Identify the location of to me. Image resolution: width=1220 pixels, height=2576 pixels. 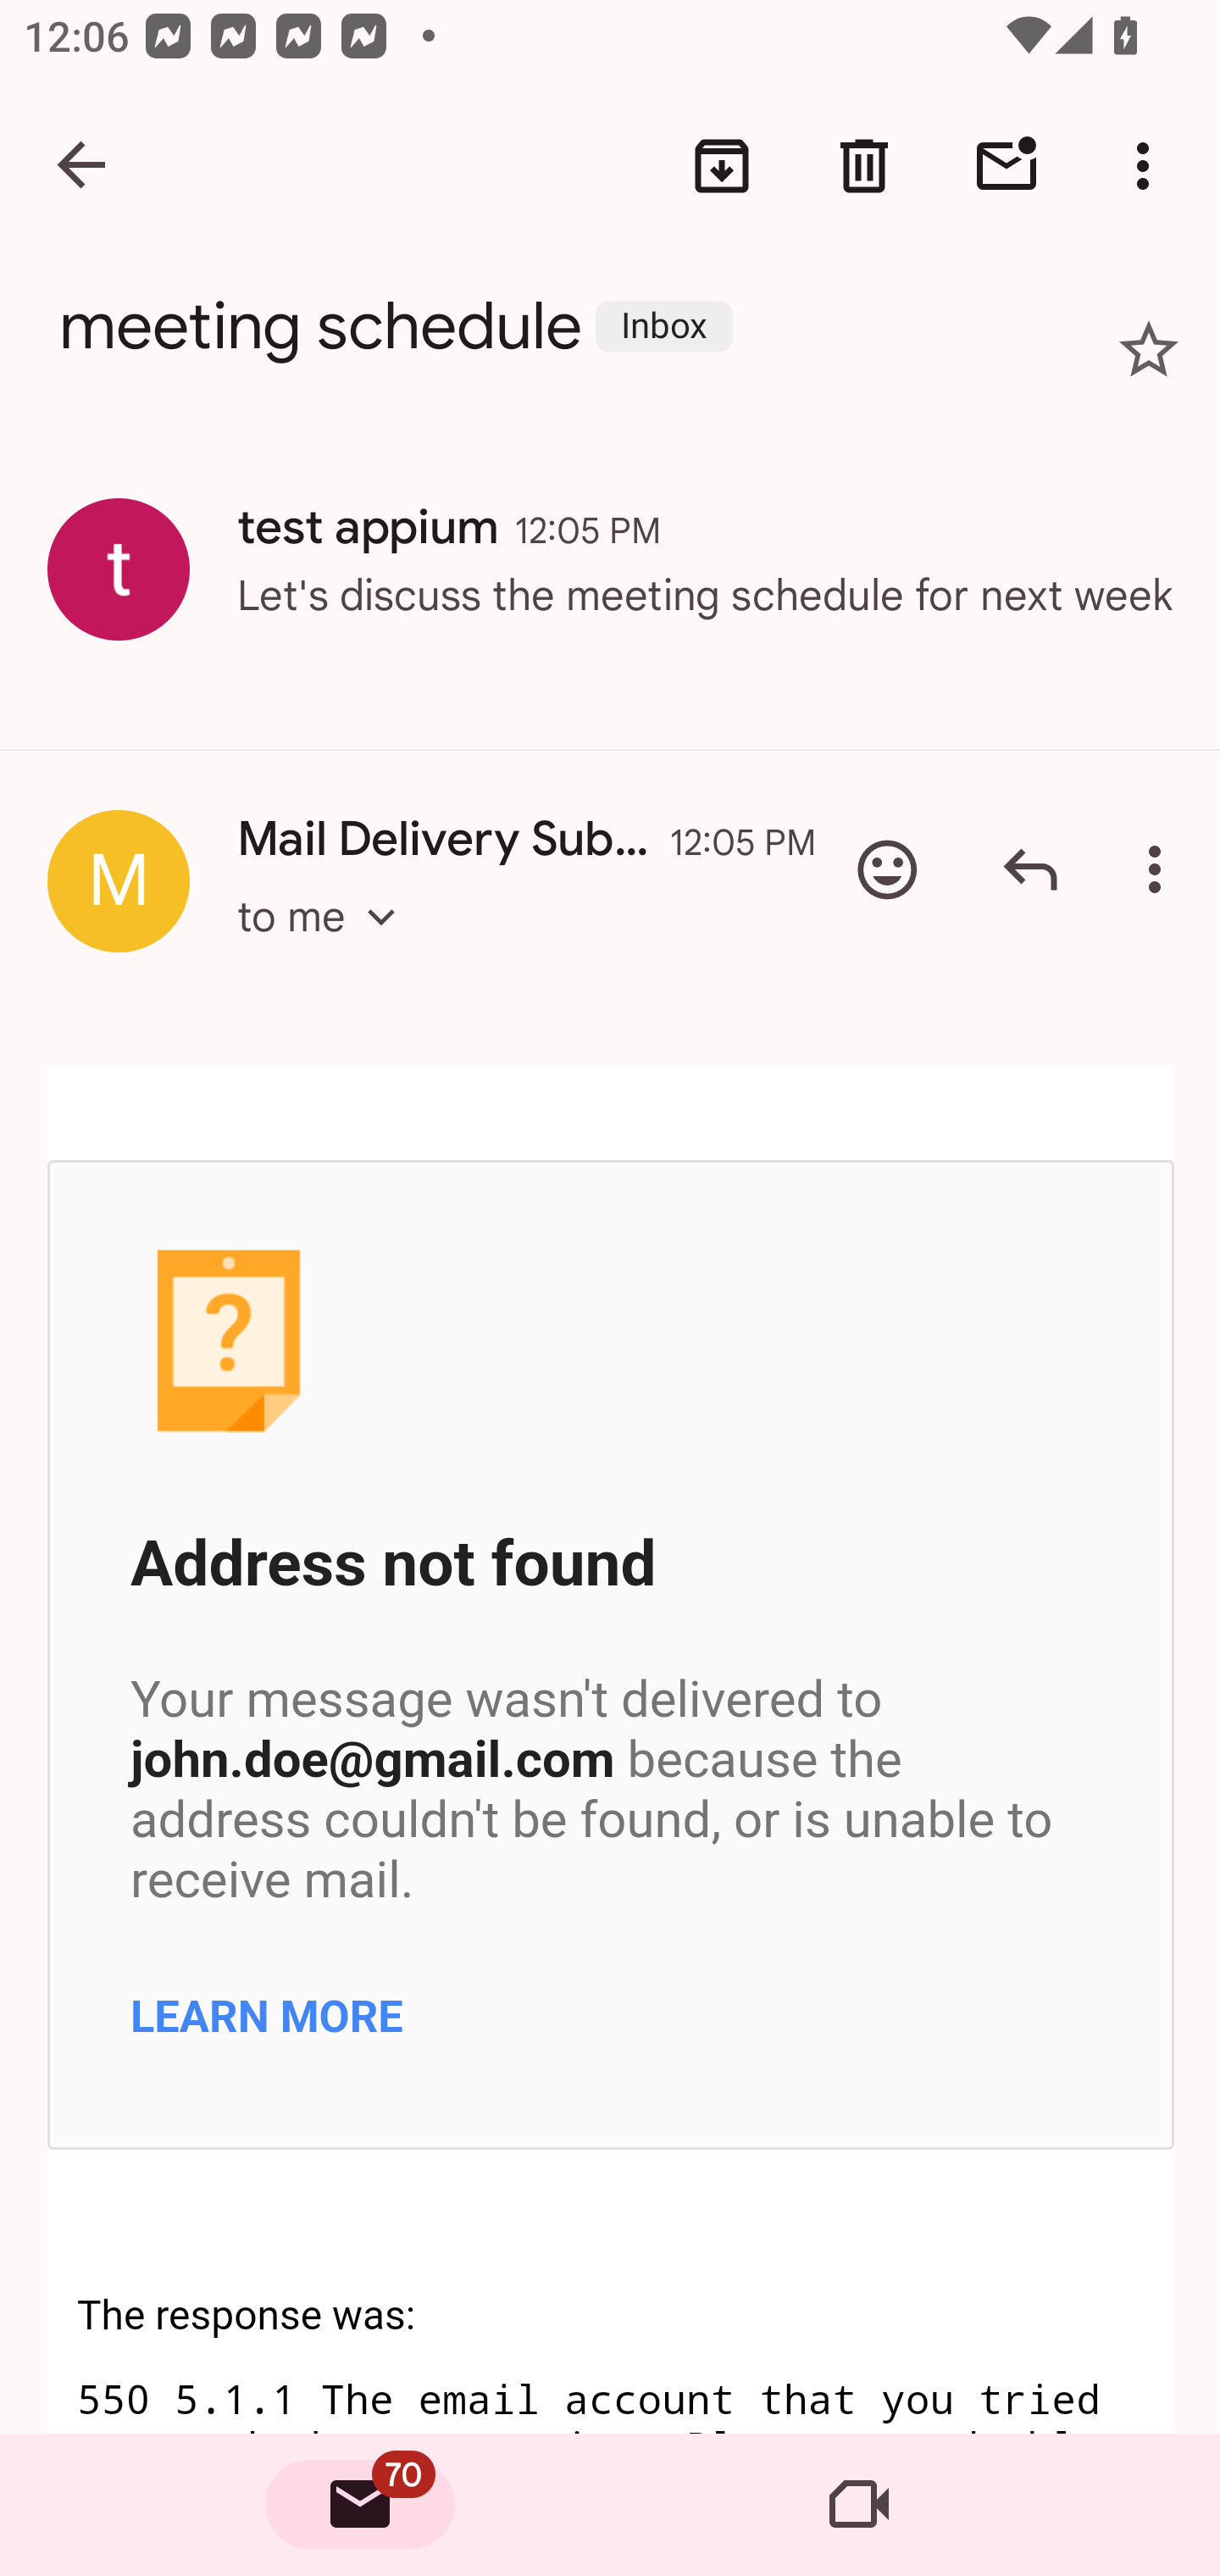
(327, 946).